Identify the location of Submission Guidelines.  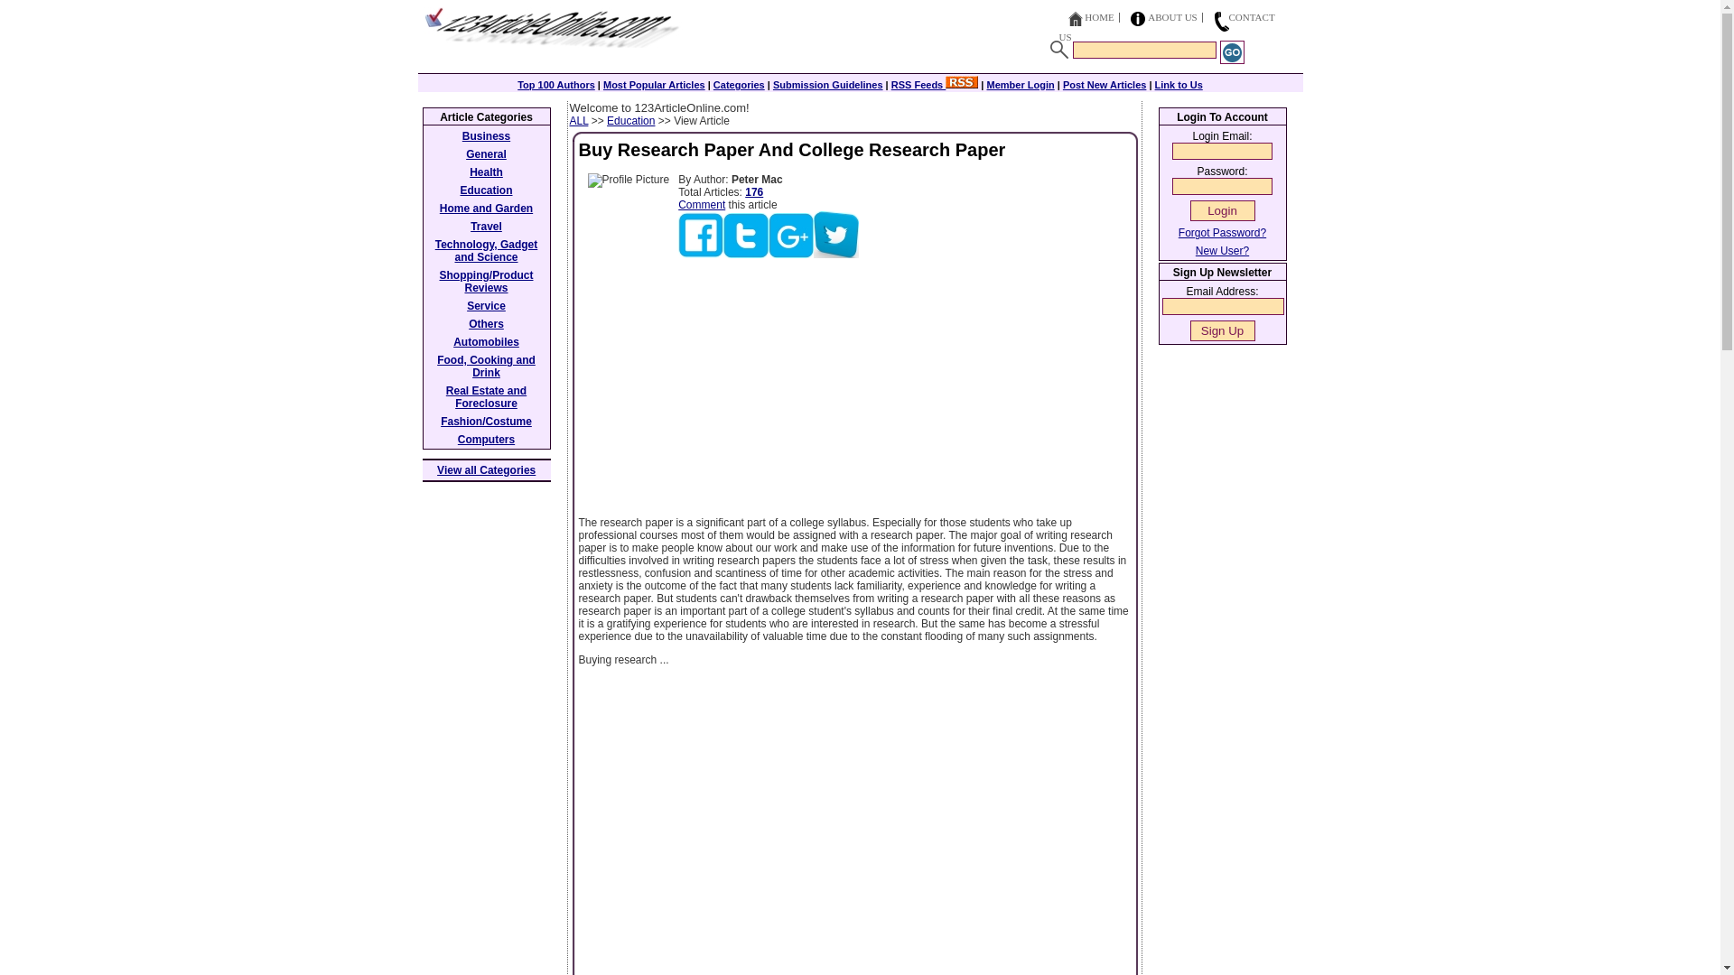
(827, 85).